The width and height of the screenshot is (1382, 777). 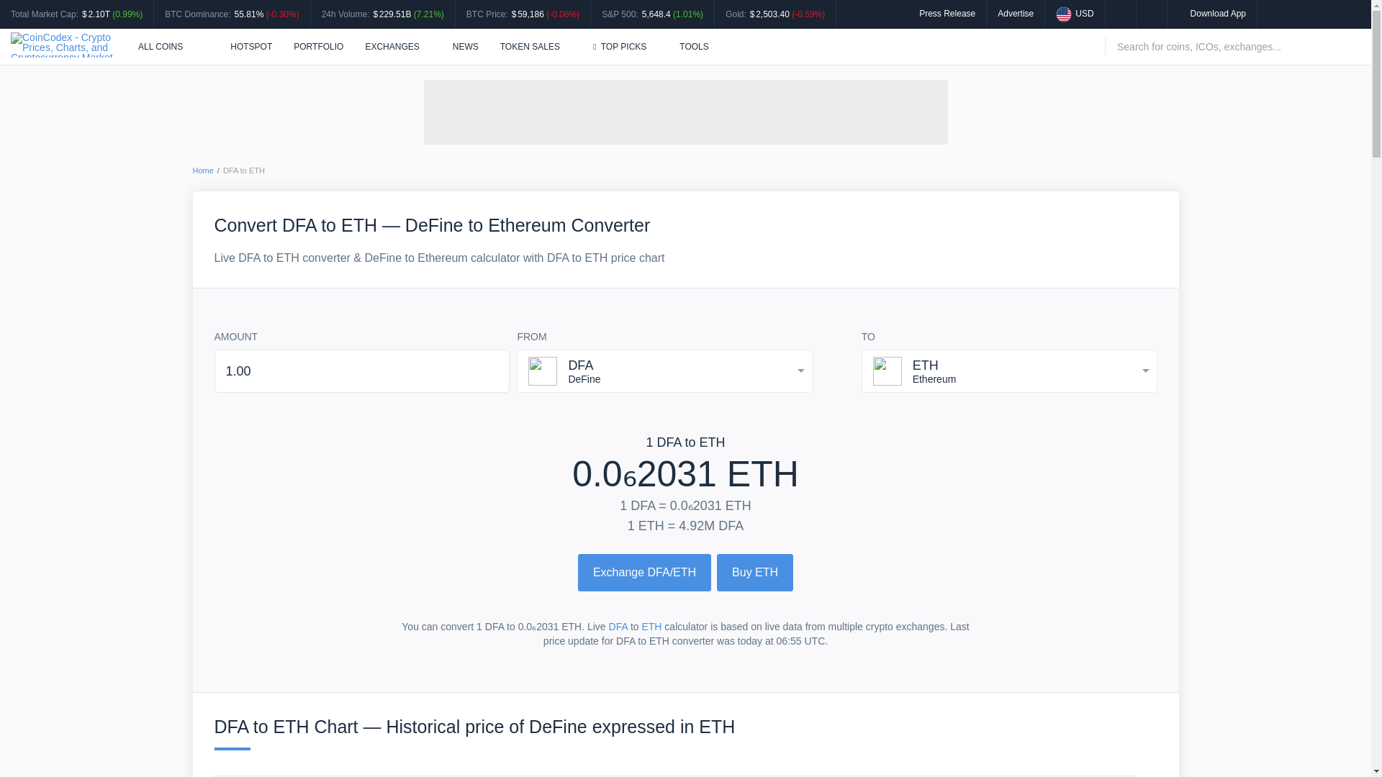 I want to click on PORTFOLIO, so click(x=318, y=46).